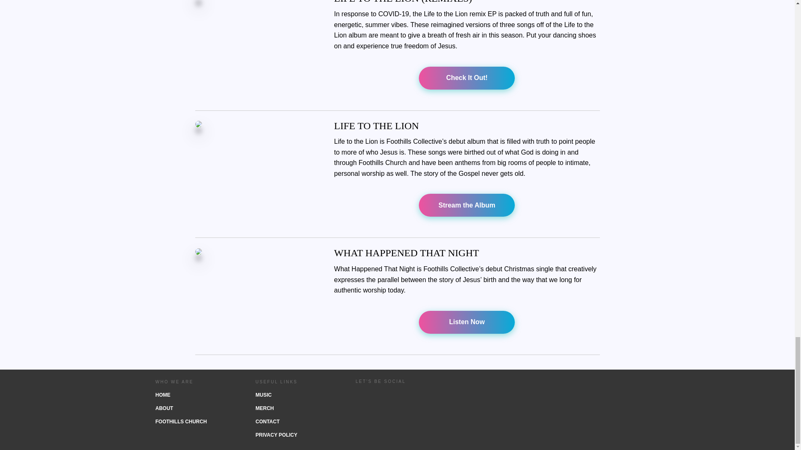 This screenshot has height=450, width=801. I want to click on PRIVACY POLICY, so click(297, 435).